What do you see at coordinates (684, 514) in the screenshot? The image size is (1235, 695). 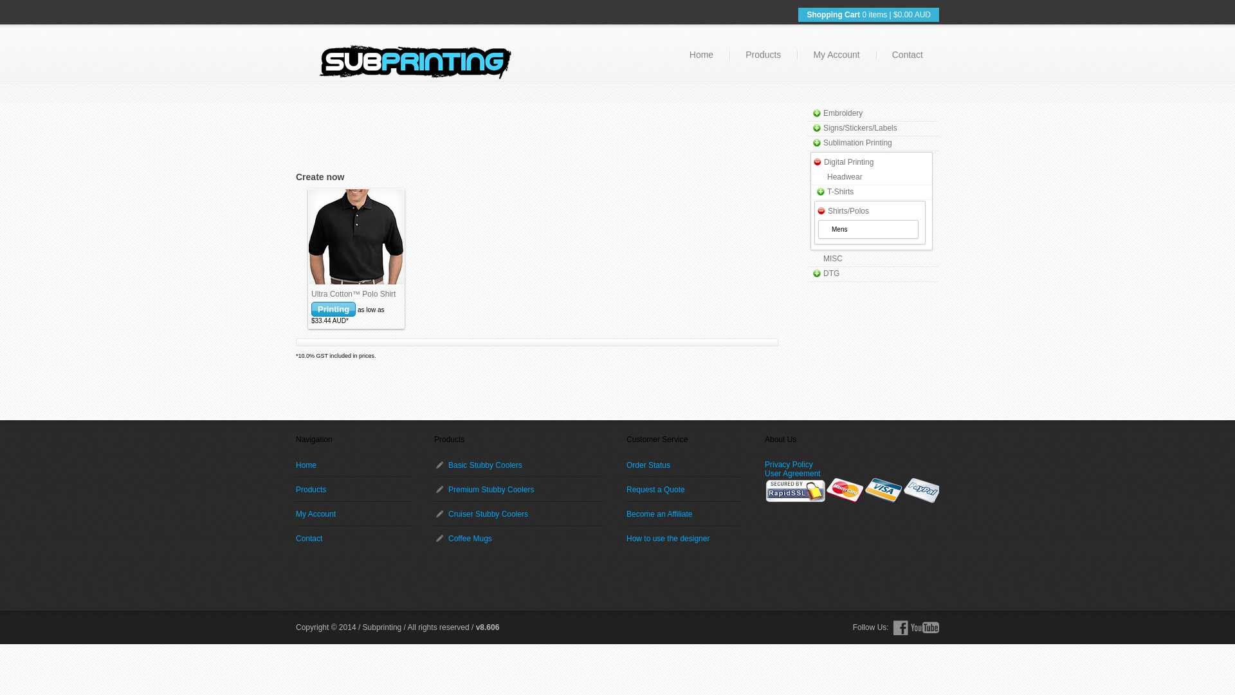 I see `Become an Affiliate` at bounding box center [684, 514].